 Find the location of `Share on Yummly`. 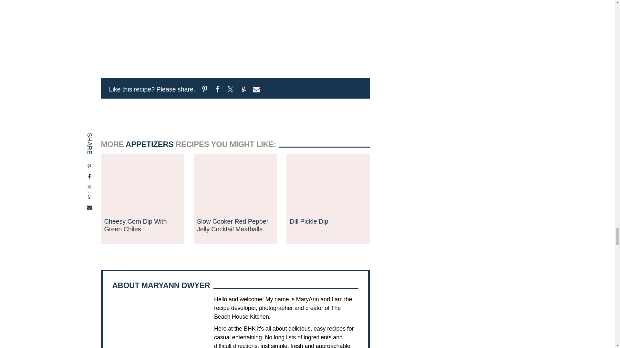

Share on Yummly is located at coordinates (243, 91).